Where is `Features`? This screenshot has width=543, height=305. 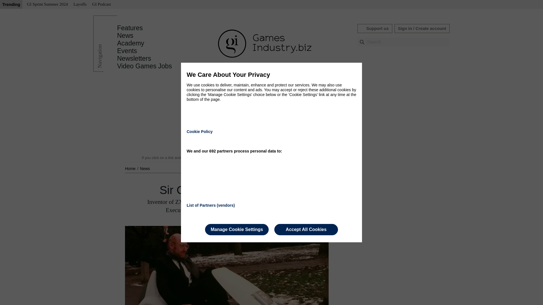 Features is located at coordinates (130, 28).